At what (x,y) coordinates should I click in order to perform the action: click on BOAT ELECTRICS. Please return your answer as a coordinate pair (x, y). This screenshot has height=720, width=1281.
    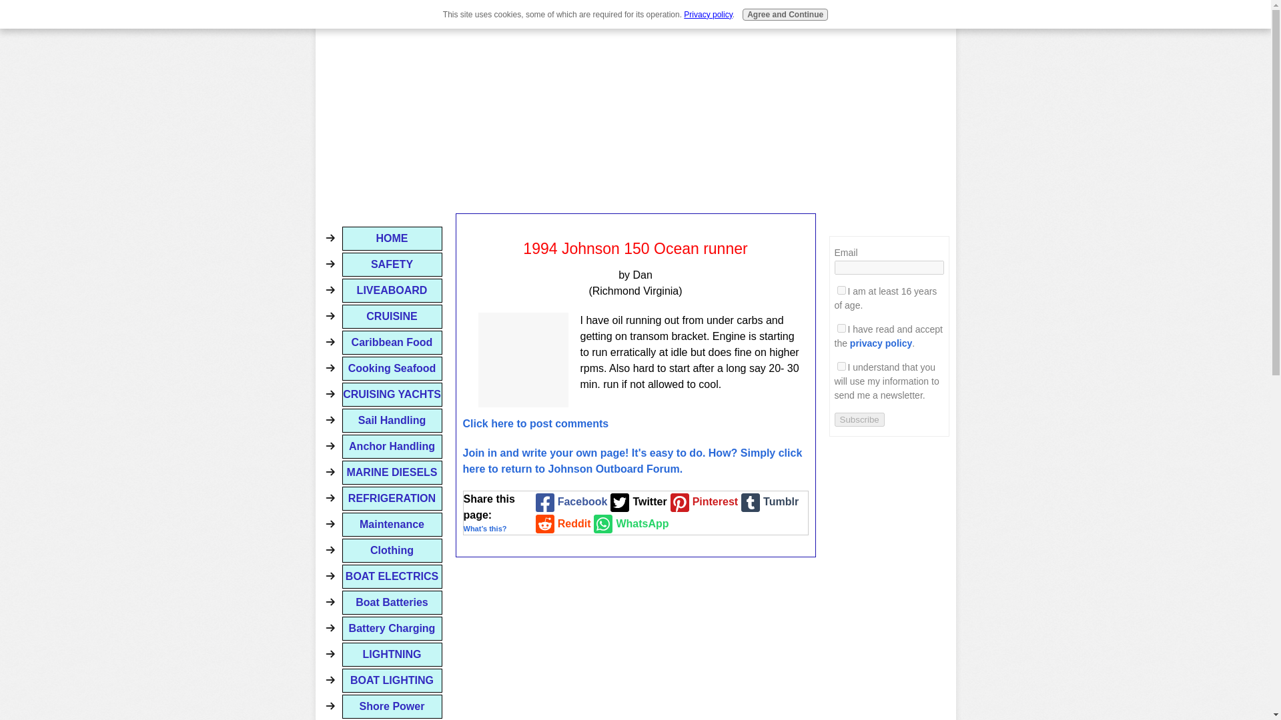
    Looking at the image, I should click on (392, 576).